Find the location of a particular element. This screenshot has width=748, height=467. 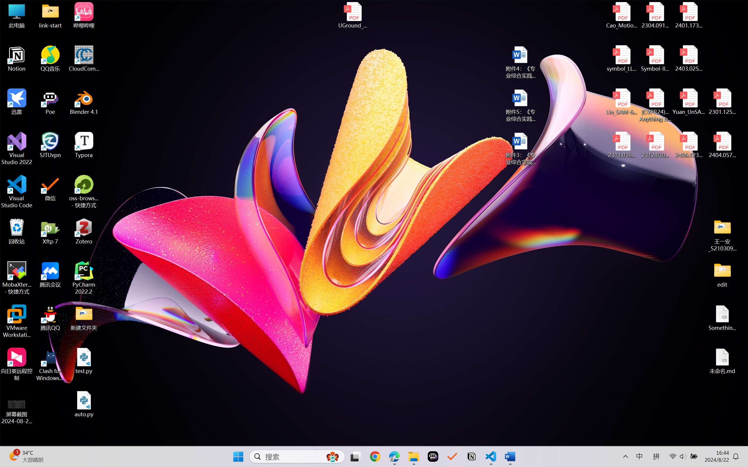

(CVPR24)Matching Anything by Segmenting Anything.pdf is located at coordinates (655, 105).